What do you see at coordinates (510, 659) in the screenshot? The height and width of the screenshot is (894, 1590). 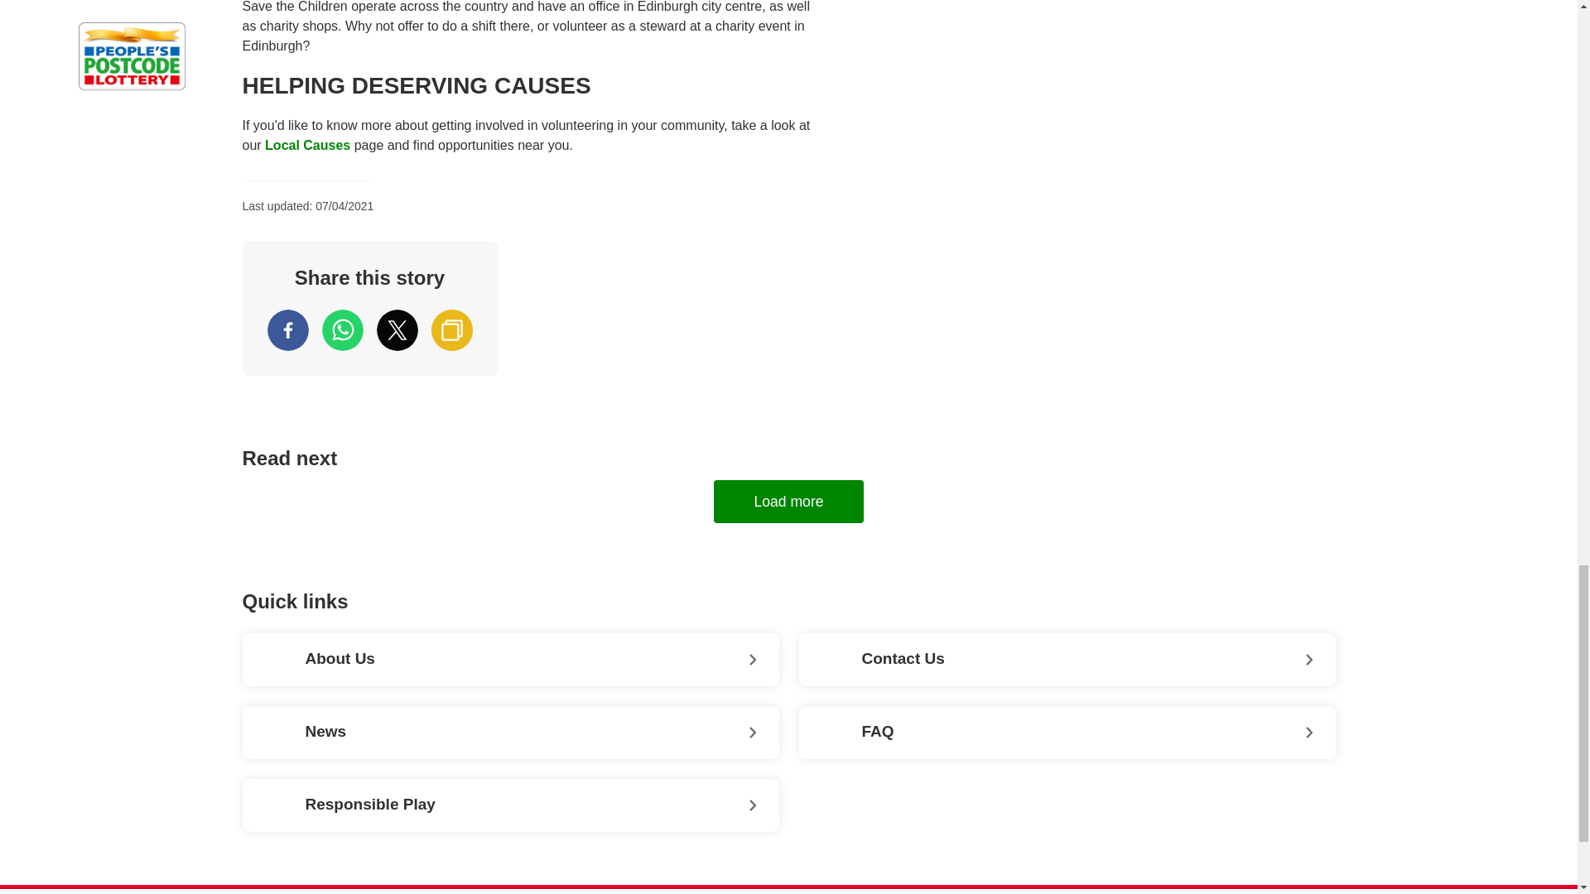 I see `About Us` at bounding box center [510, 659].